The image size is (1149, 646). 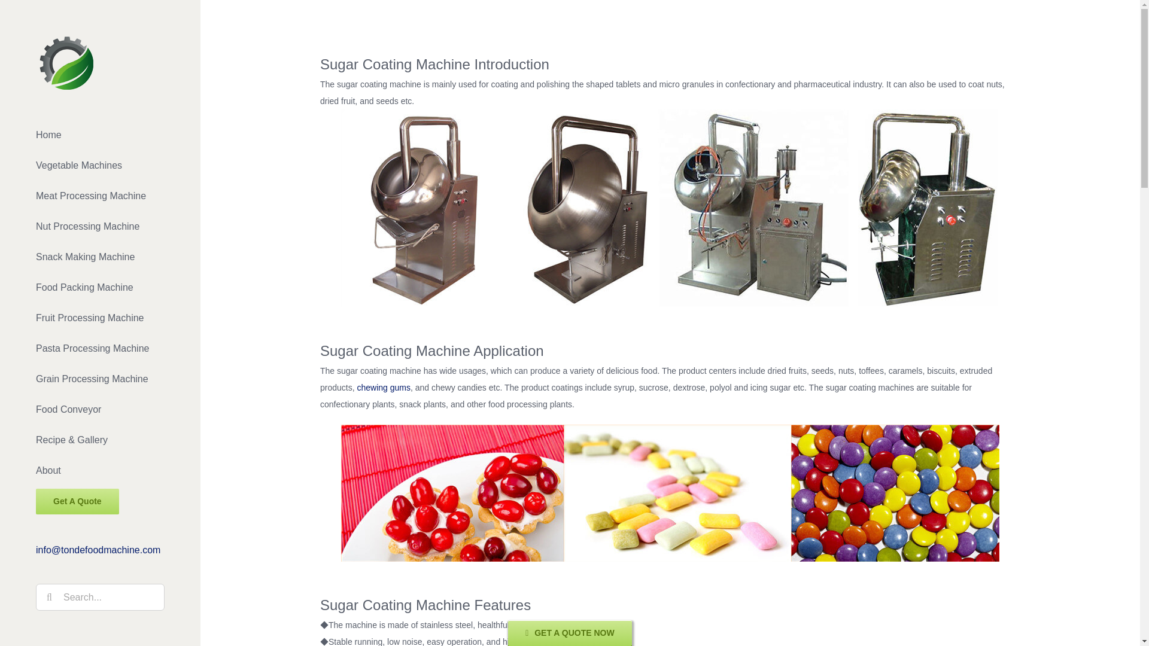 What do you see at coordinates (100, 166) in the screenshot?
I see `Vegetable Machines` at bounding box center [100, 166].